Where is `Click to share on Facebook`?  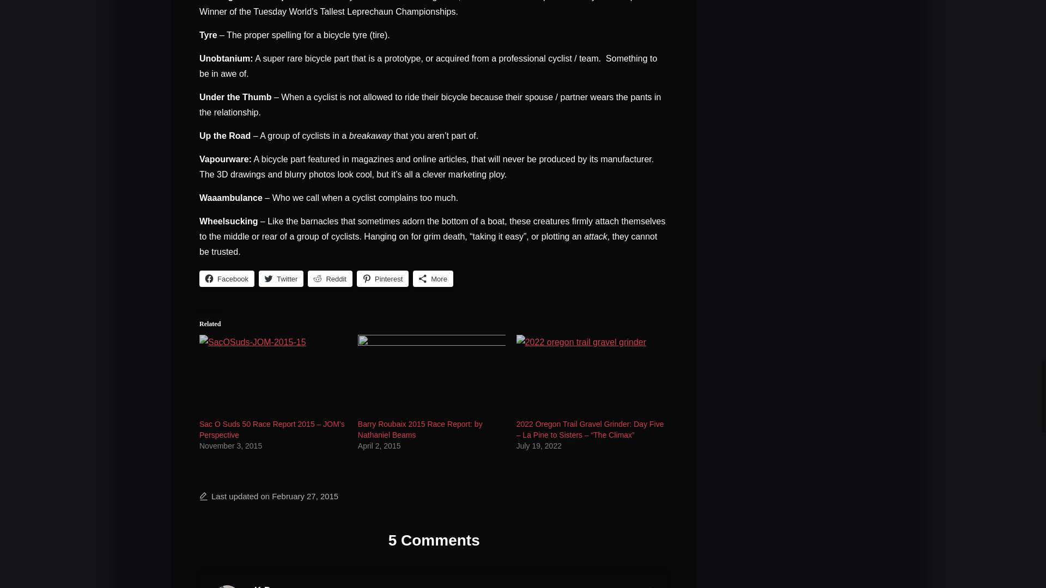 Click to share on Facebook is located at coordinates (227, 279).